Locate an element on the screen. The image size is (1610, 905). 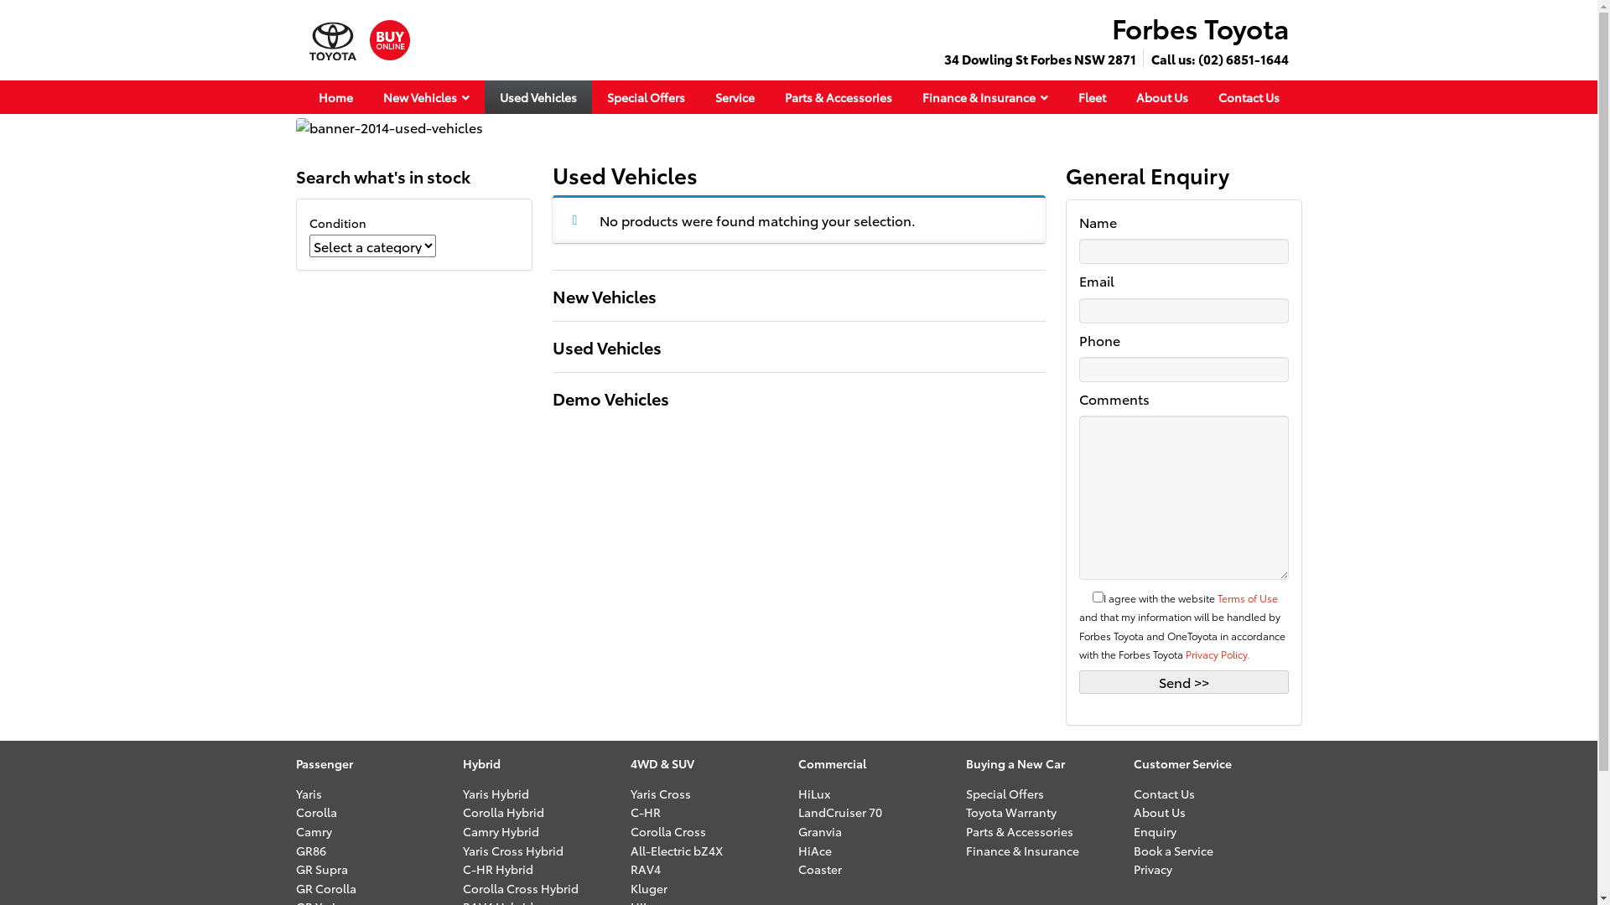
Enquiry is located at coordinates (1156, 831).